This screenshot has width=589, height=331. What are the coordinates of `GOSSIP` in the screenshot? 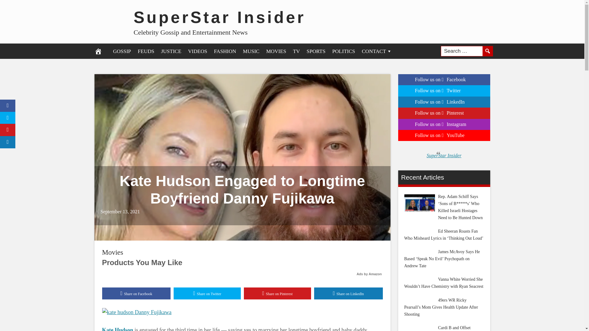 It's located at (122, 51).